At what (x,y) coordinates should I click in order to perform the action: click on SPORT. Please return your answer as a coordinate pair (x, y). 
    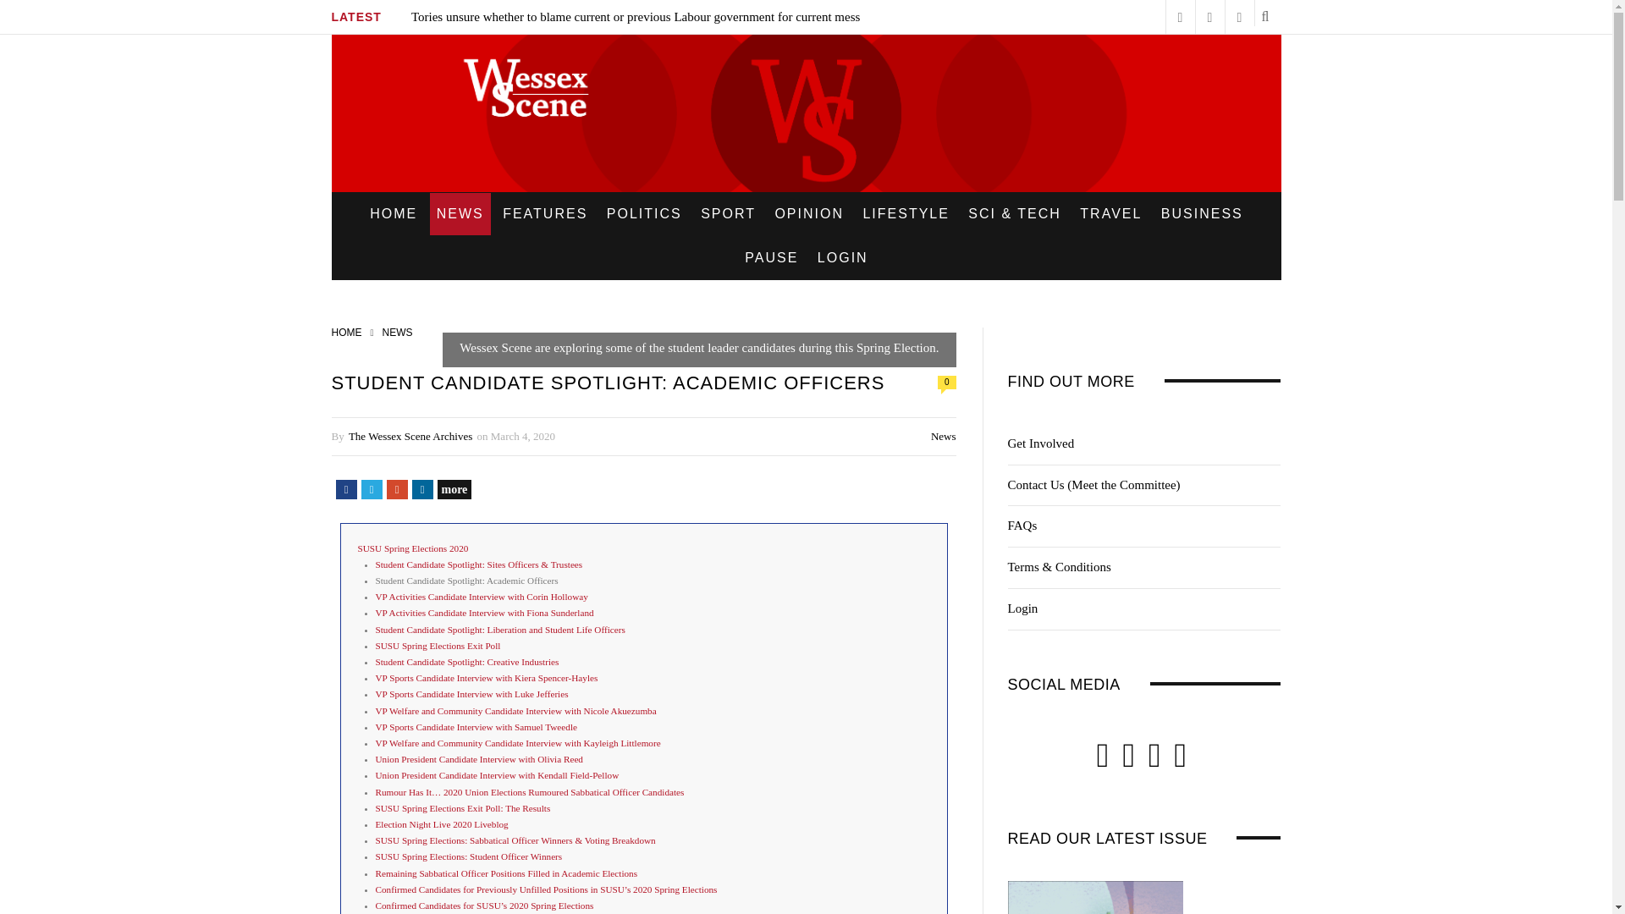
    Looking at the image, I should click on (728, 213).